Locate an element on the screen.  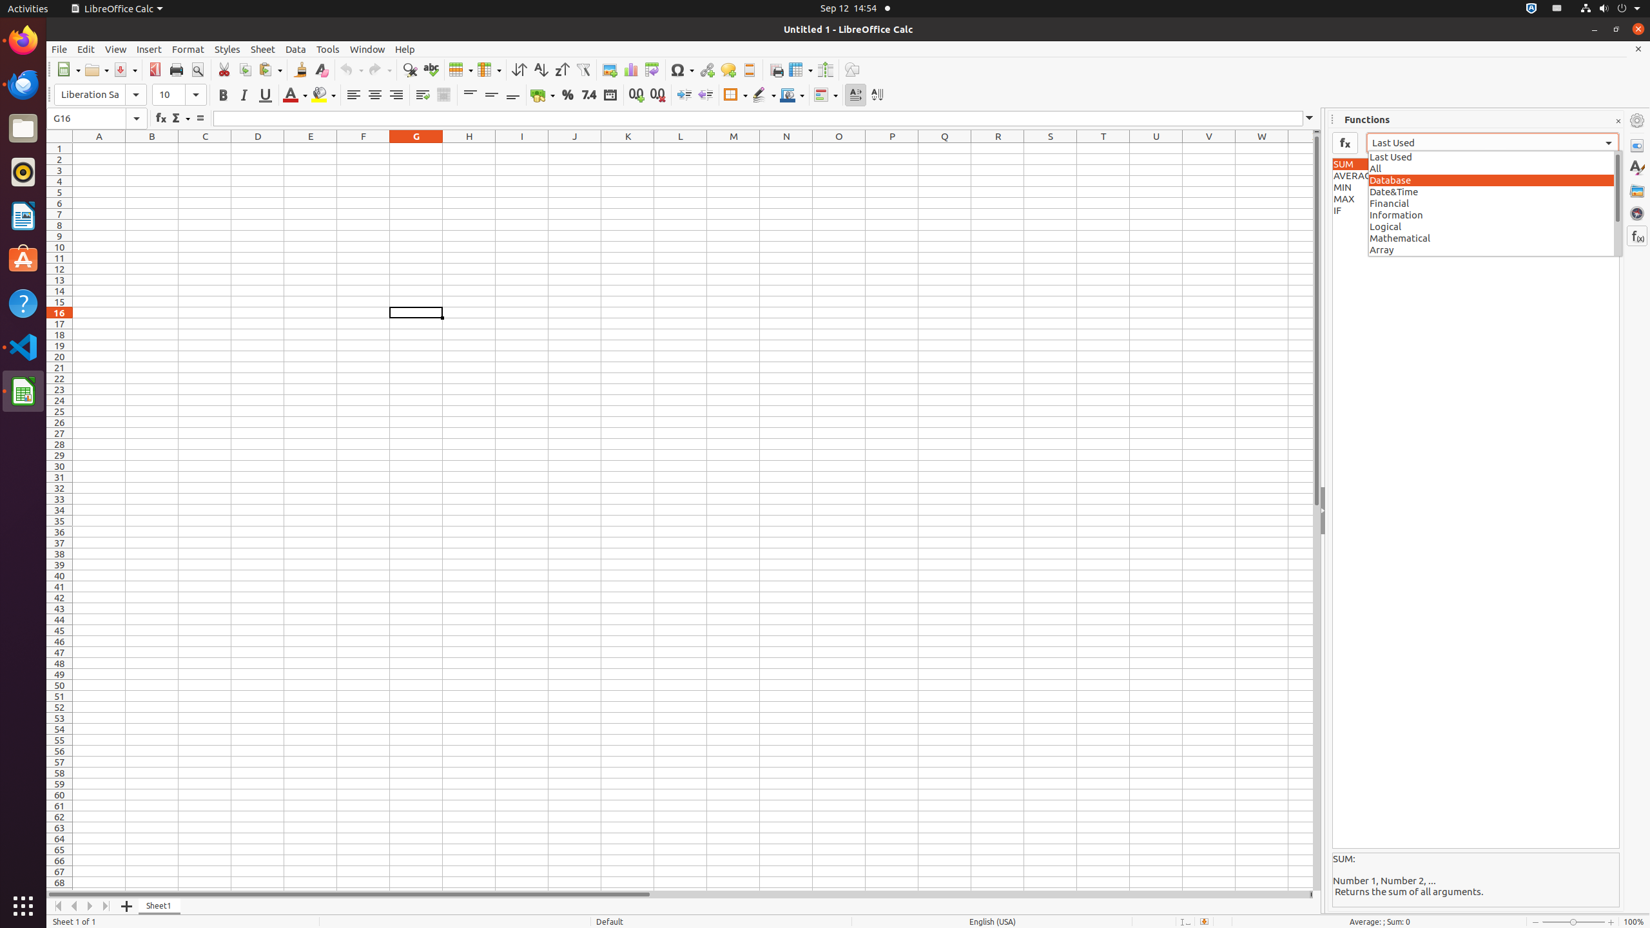
Close Sidebar Deck is located at coordinates (1618, 121).